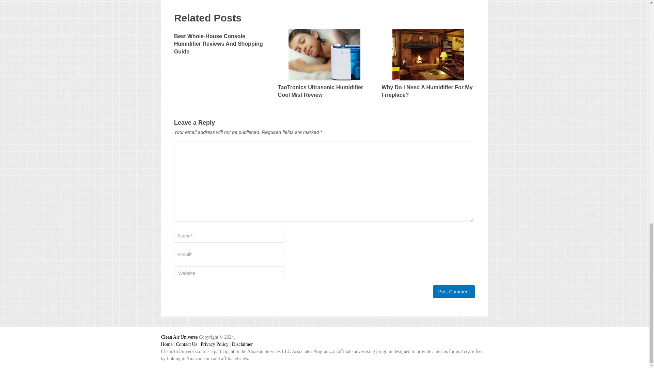 The height and width of the screenshot is (368, 654). Describe the element at coordinates (187, 344) in the screenshot. I see `Contact Us` at that location.